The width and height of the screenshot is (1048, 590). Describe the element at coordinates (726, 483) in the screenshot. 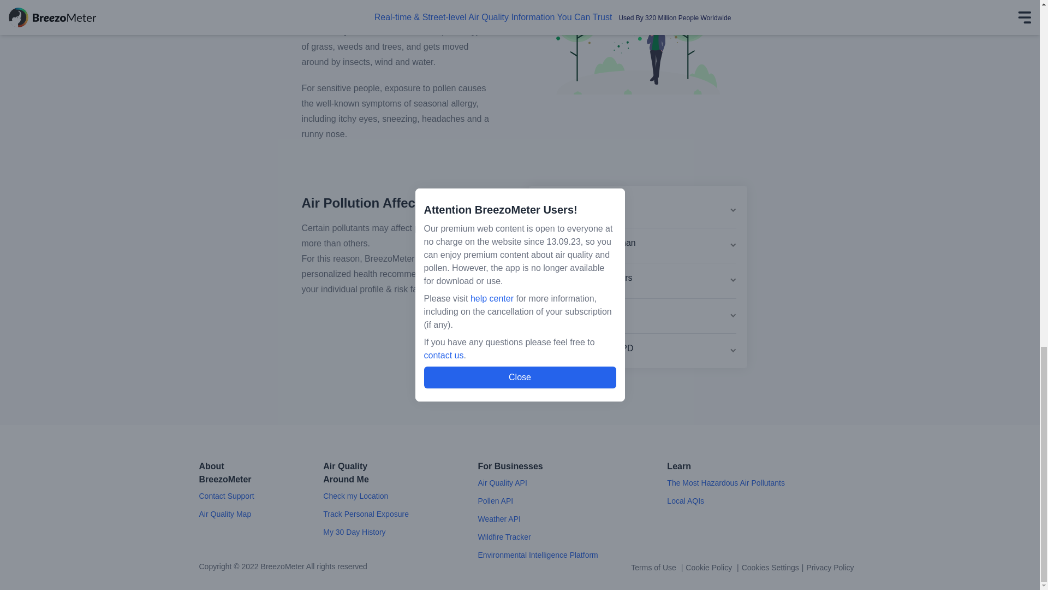

I see `The Most Hazardous Air Pollutants` at that location.